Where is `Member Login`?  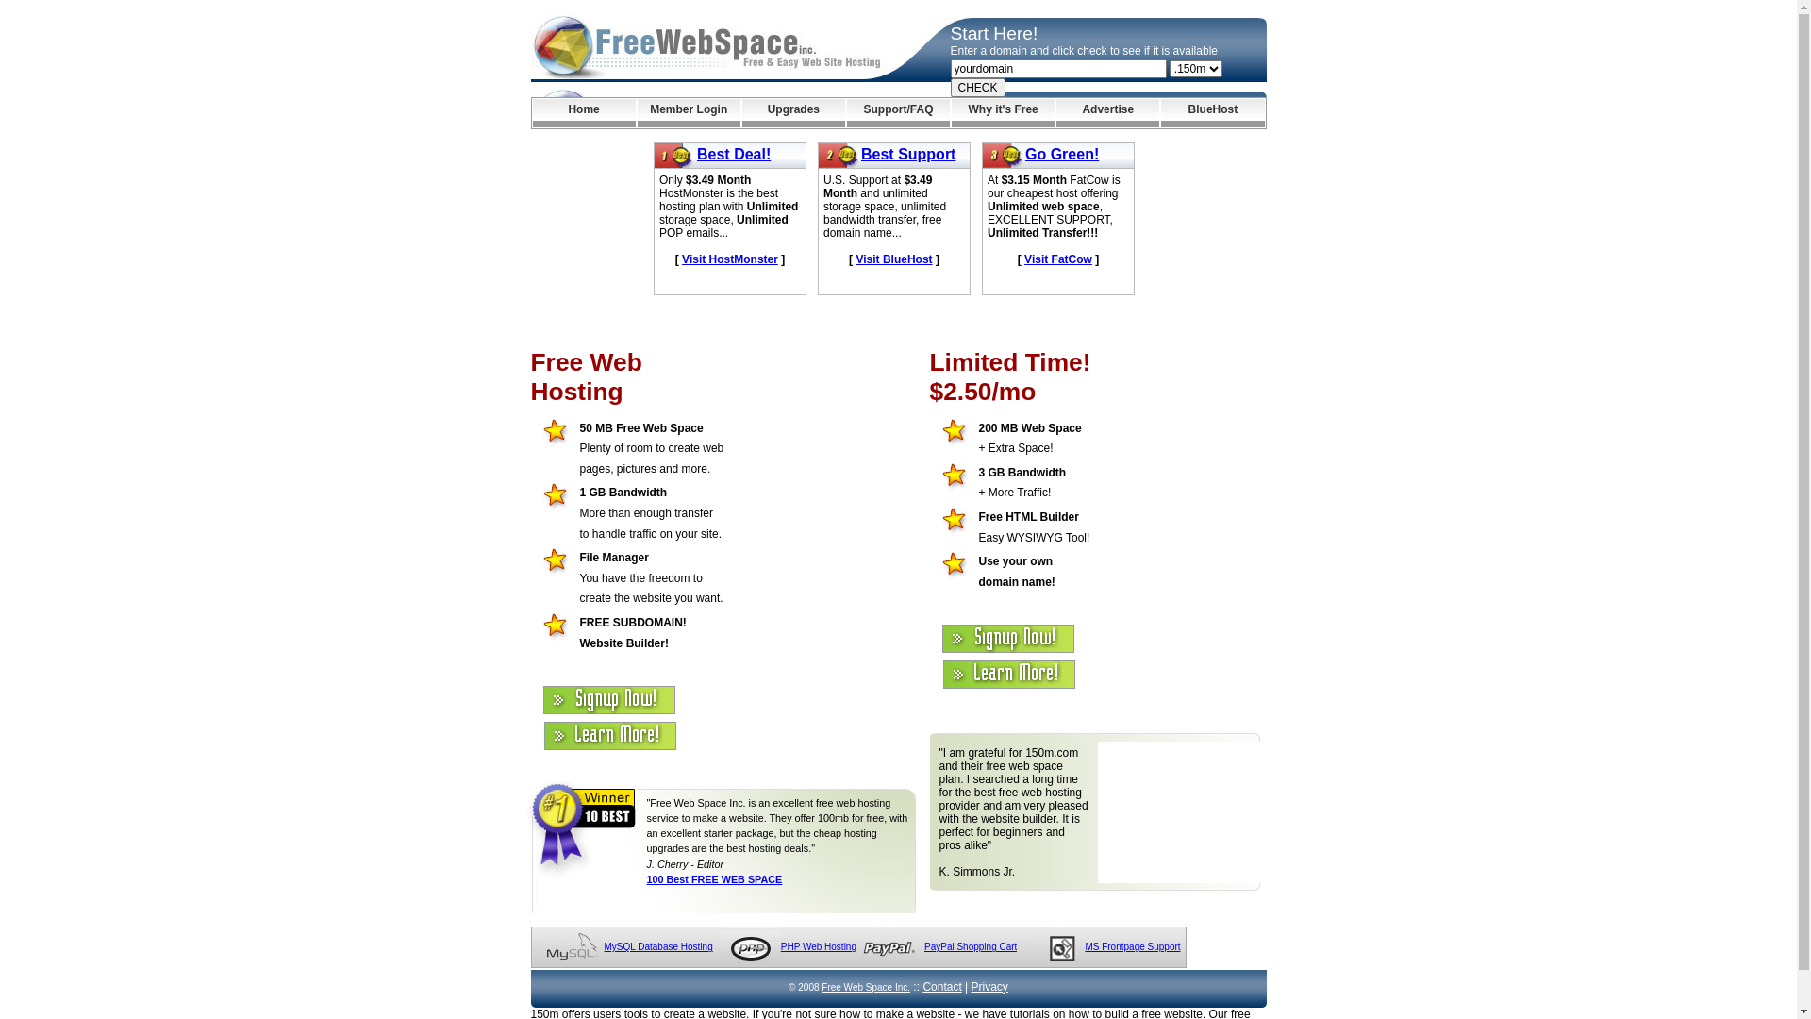 Member Login is located at coordinates (689, 113).